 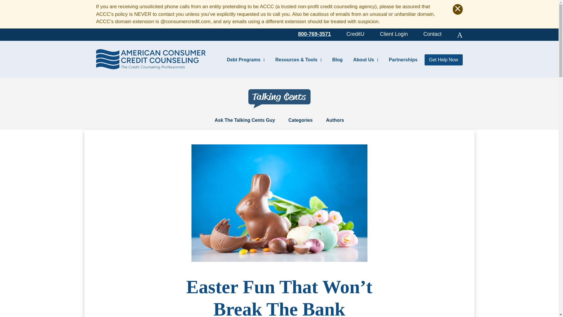 I want to click on Contact, so click(x=432, y=33).